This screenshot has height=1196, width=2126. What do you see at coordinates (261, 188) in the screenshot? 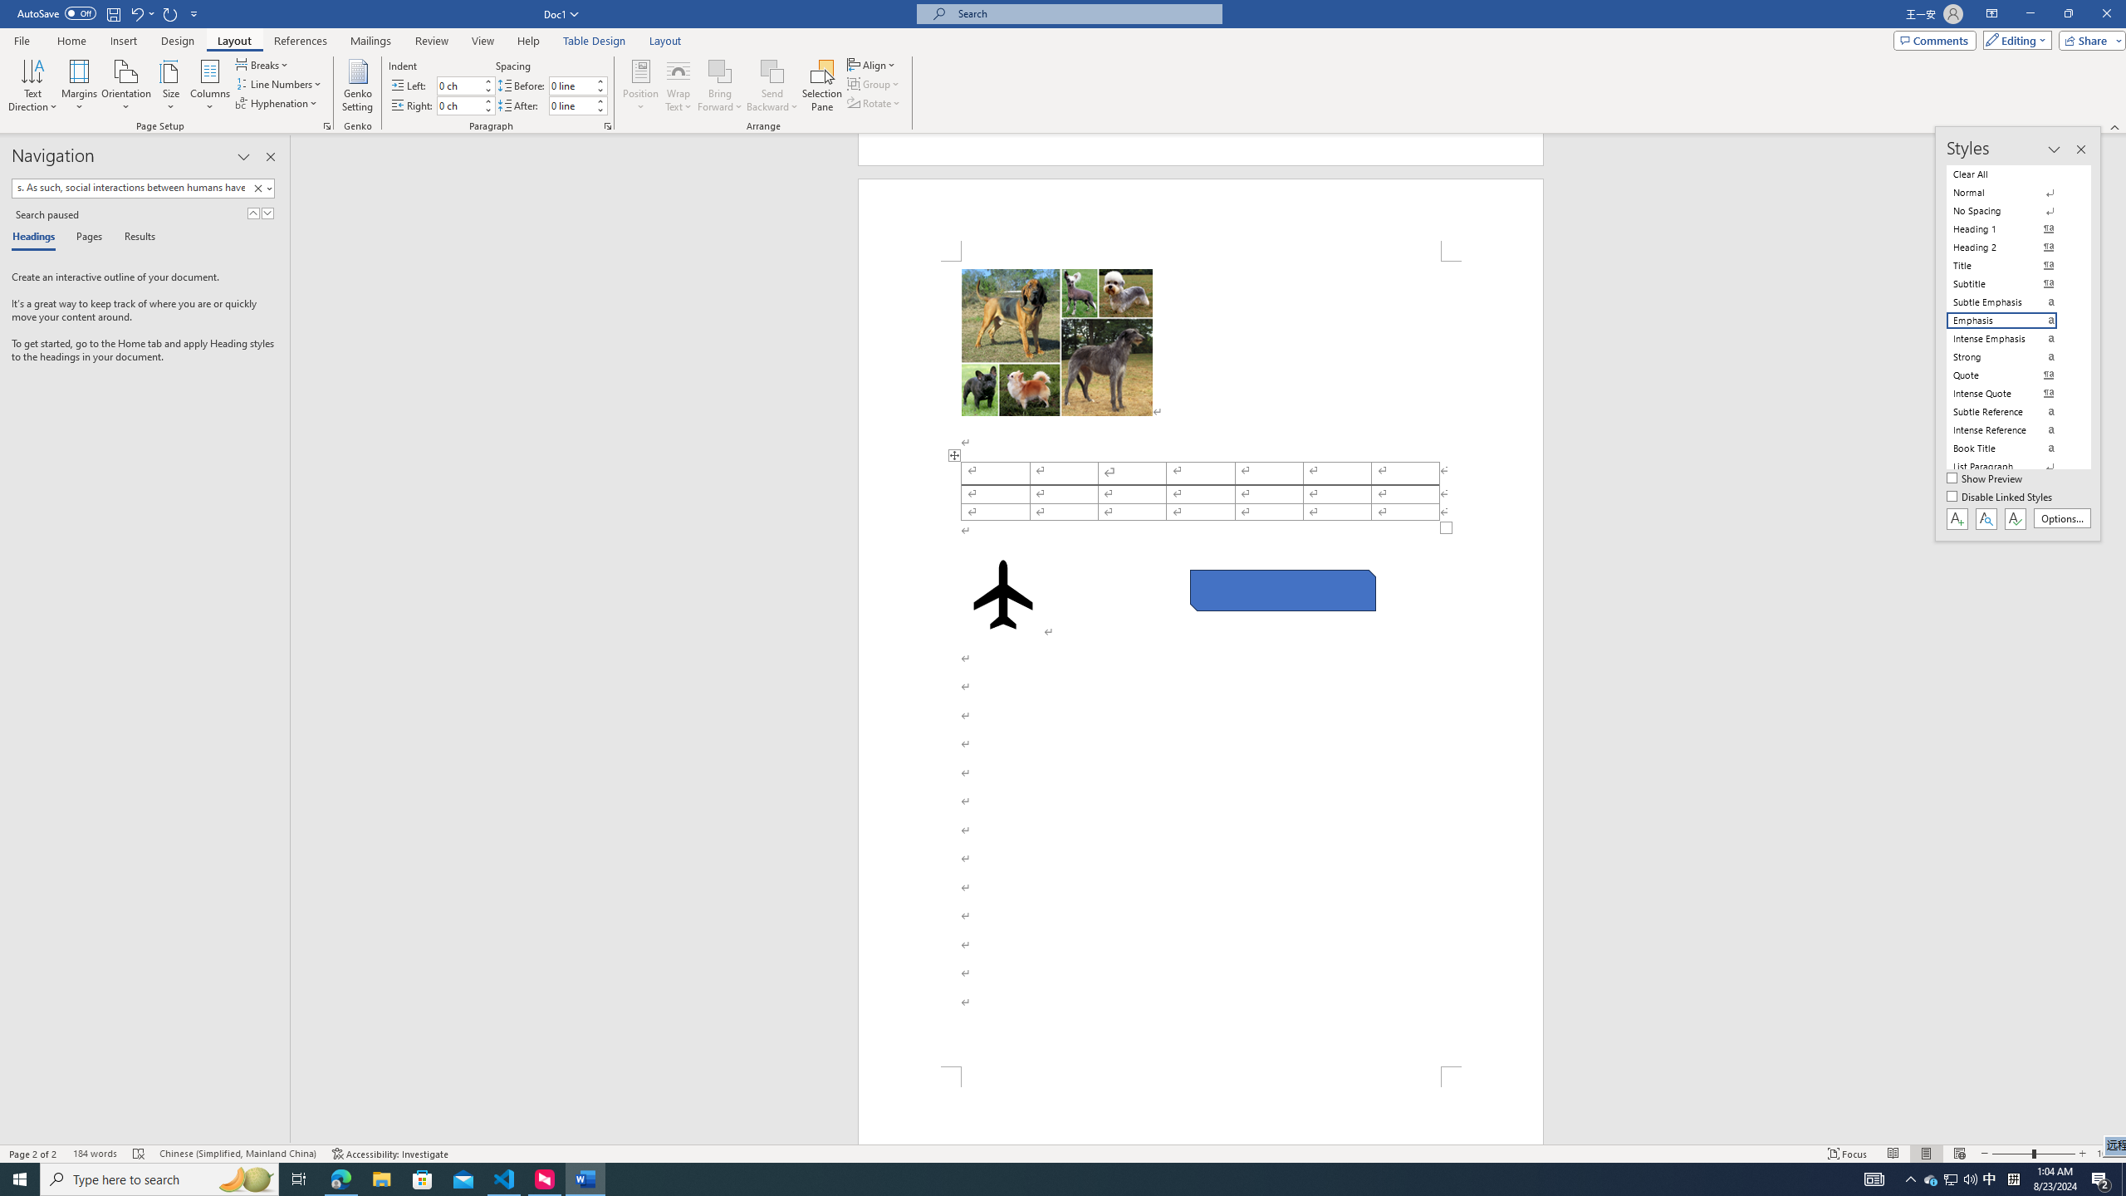
I see `Clear` at bounding box center [261, 188].